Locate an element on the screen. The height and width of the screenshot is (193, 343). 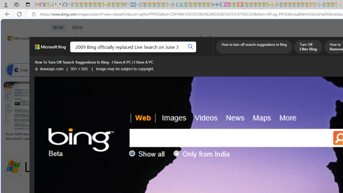
utah sues federal government - Search - Sleeping is located at coordinates (138, 5).